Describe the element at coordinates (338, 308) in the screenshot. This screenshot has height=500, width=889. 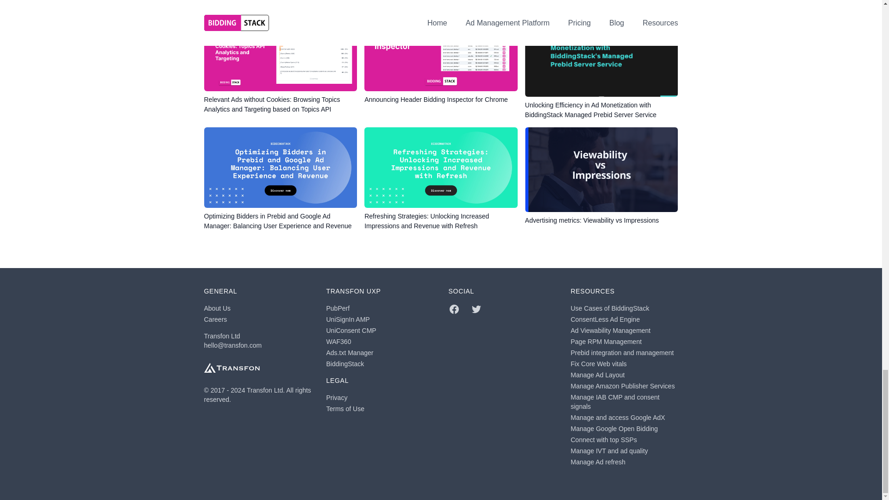
I see `Publisher Performance` at that location.